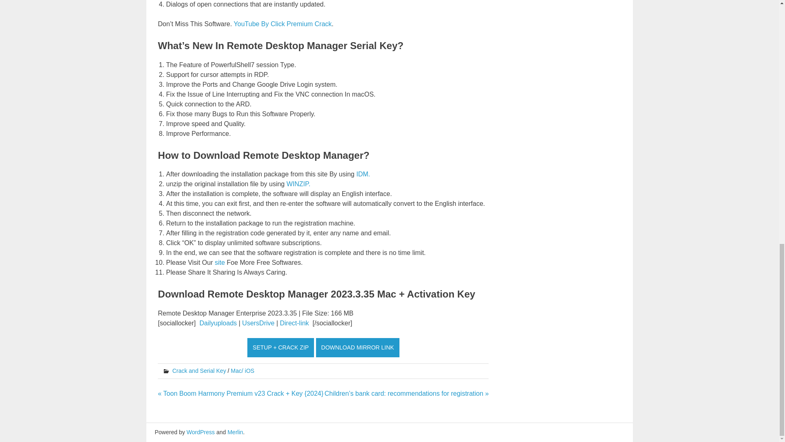 Image resolution: width=785 pixels, height=442 pixels. Describe the element at coordinates (200, 432) in the screenshot. I see `WordPress` at that location.